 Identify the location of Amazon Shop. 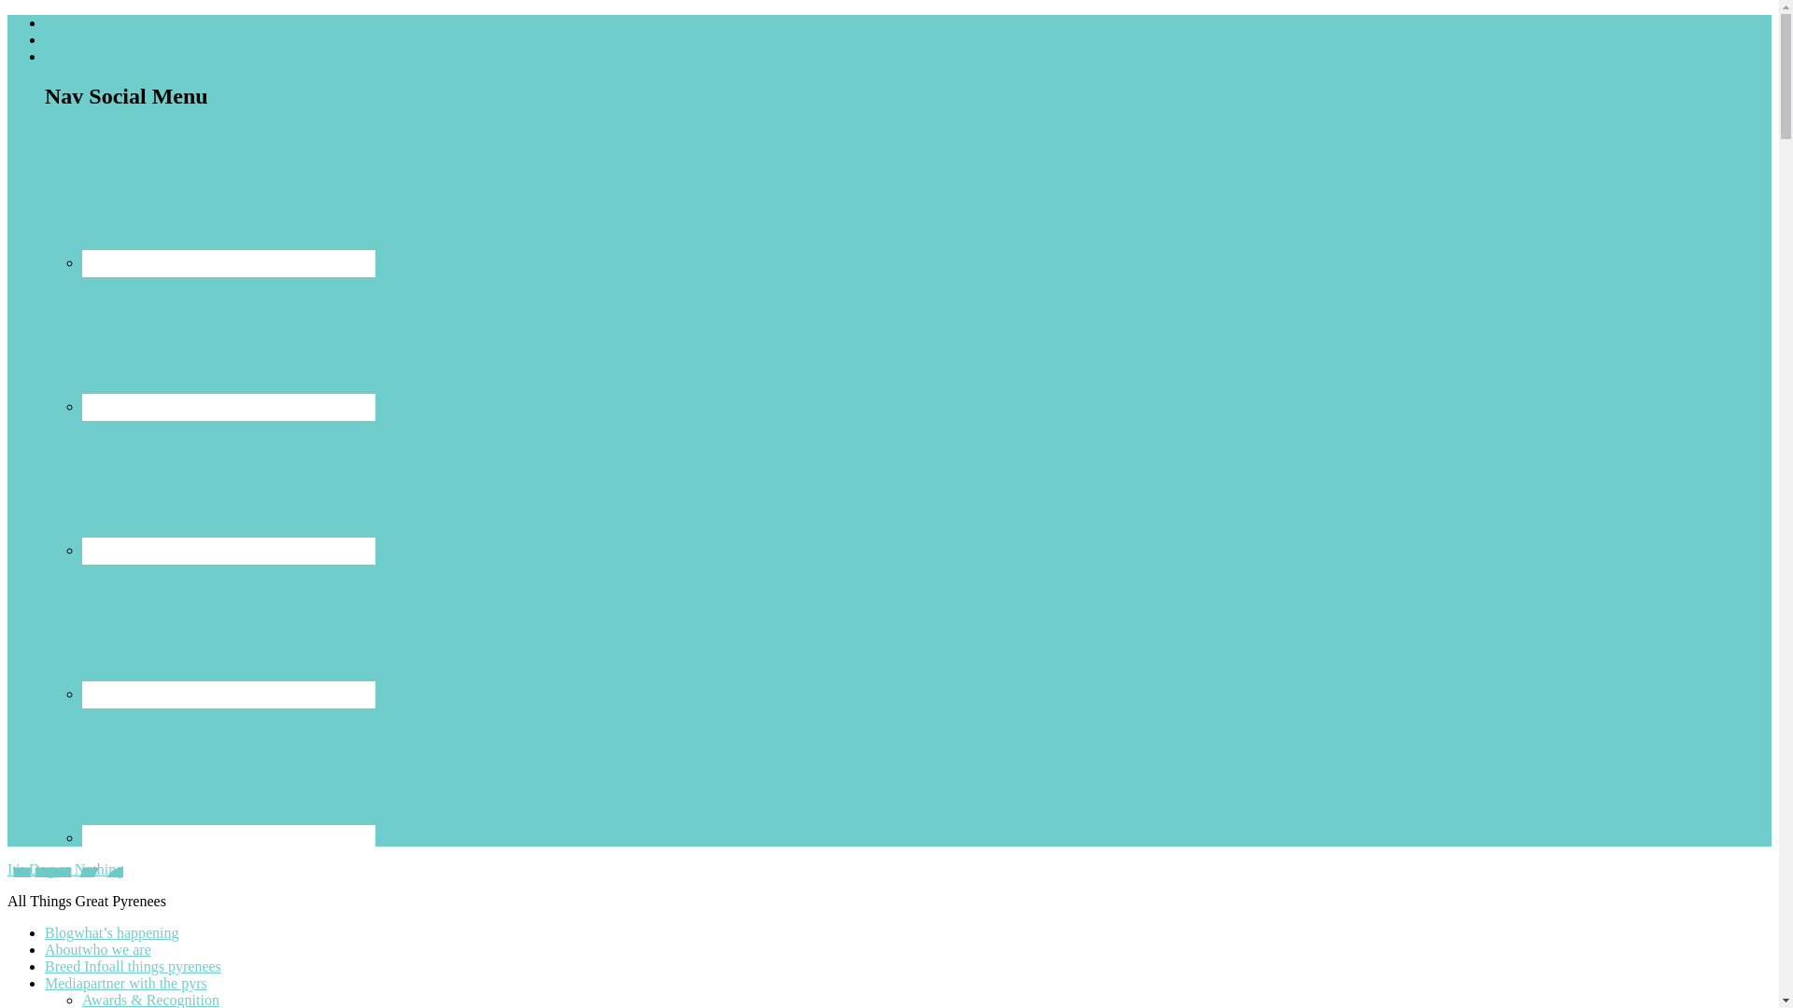
(87, 39).